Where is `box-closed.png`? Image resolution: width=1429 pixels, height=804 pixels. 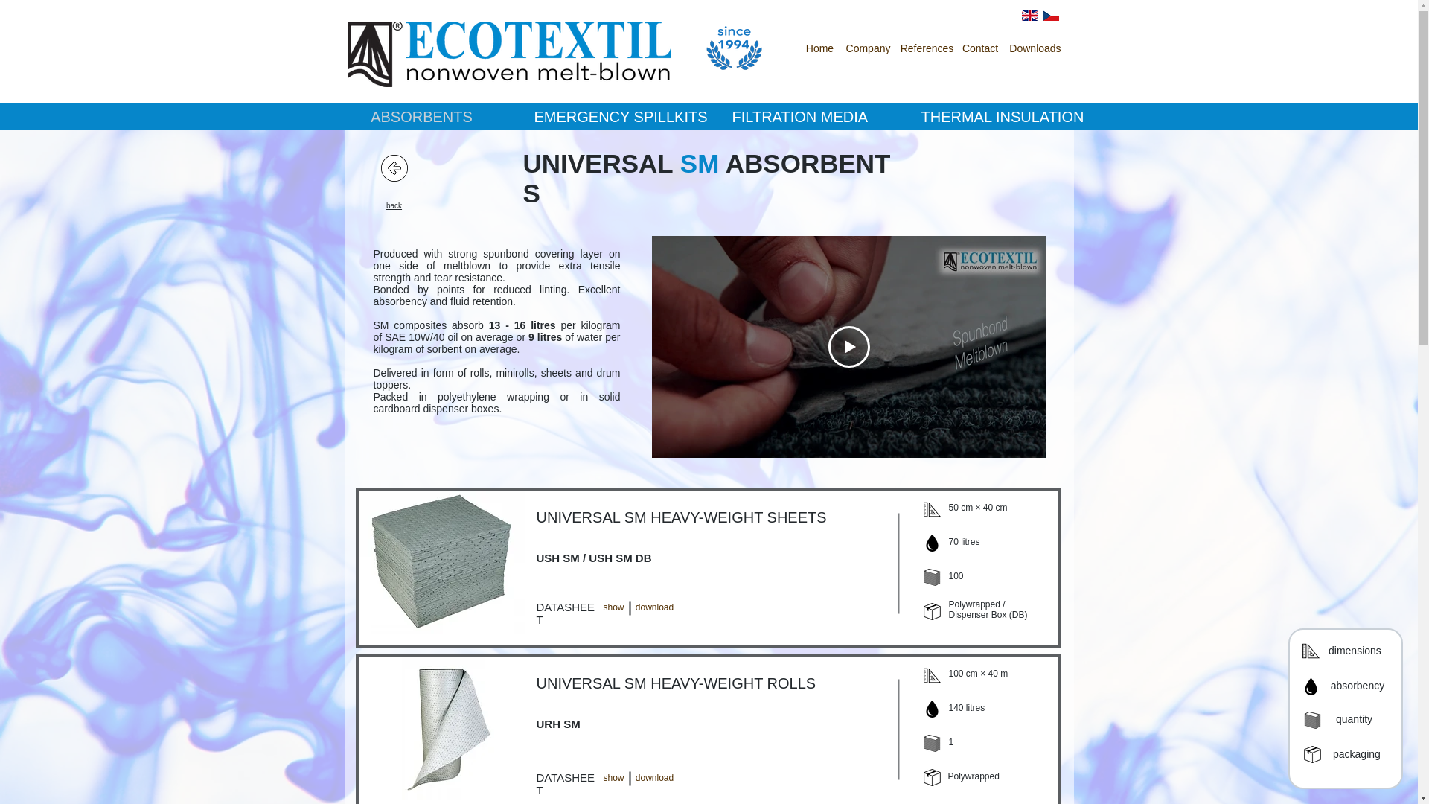
box-closed.png is located at coordinates (932, 611).